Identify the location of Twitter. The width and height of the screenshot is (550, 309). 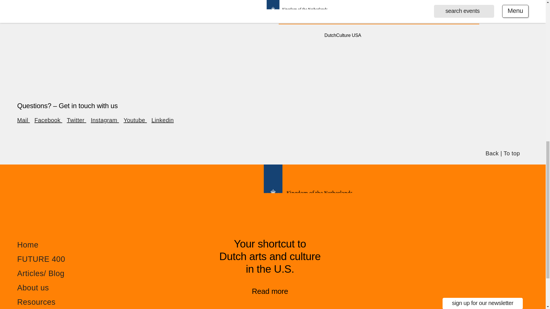
(76, 120).